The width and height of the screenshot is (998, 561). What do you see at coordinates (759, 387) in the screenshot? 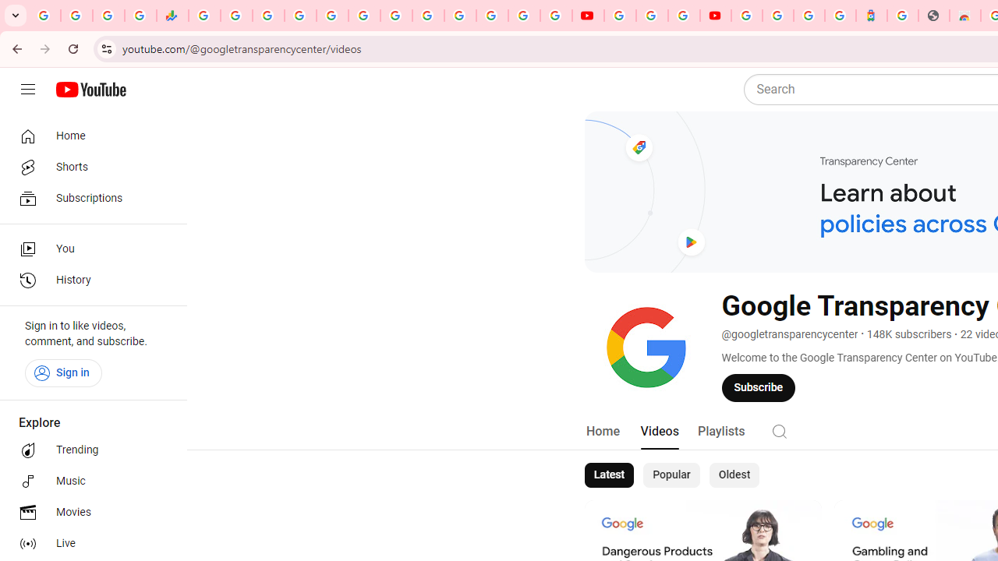
I see `Subscribe` at bounding box center [759, 387].